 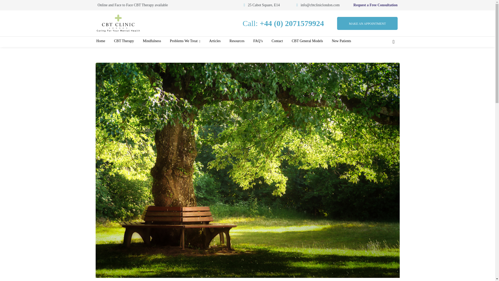 What do you see at coordinates (215, 41) in the screenshot?
I see `Articles` at bounding box center [215, 41].